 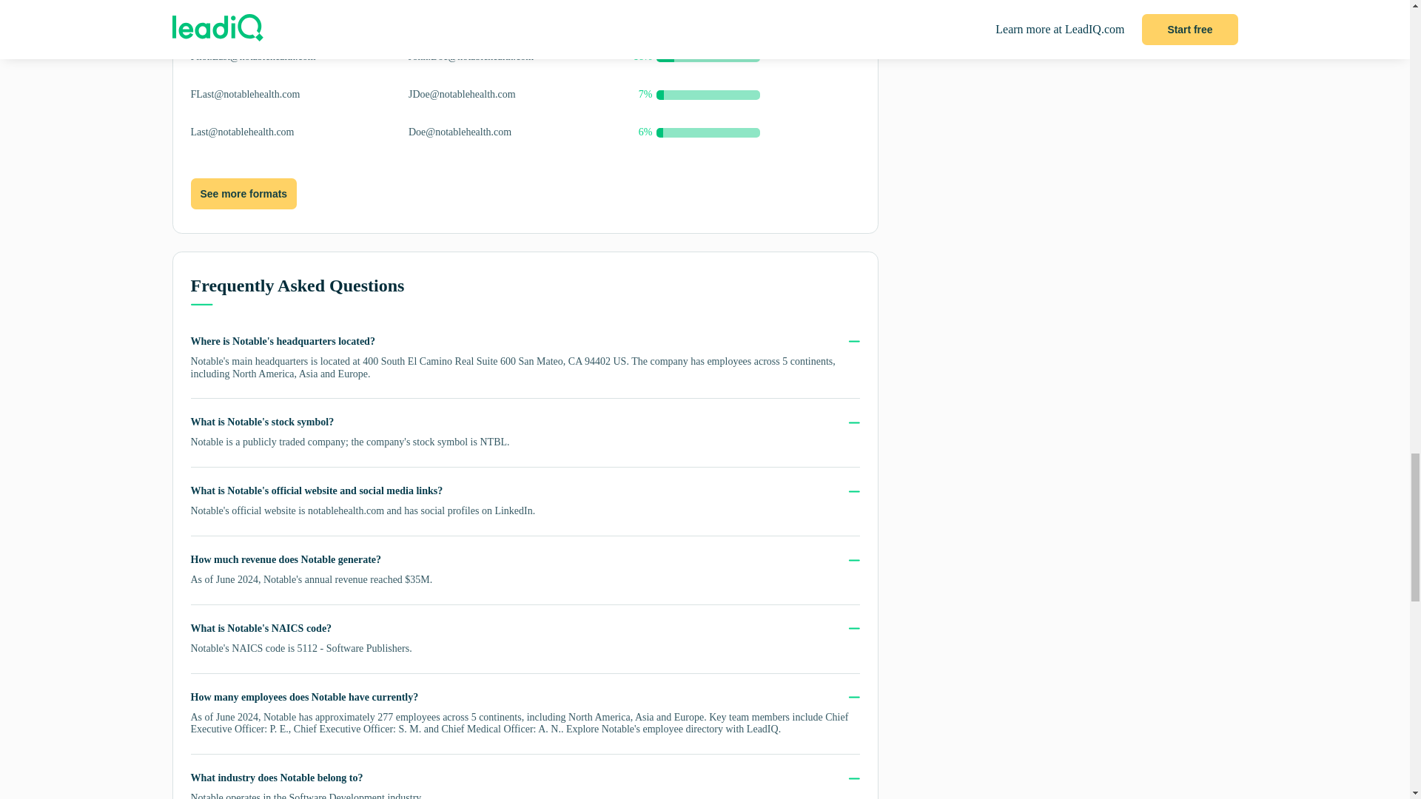 I want to click on See more formats, so click(x=243, y=194).